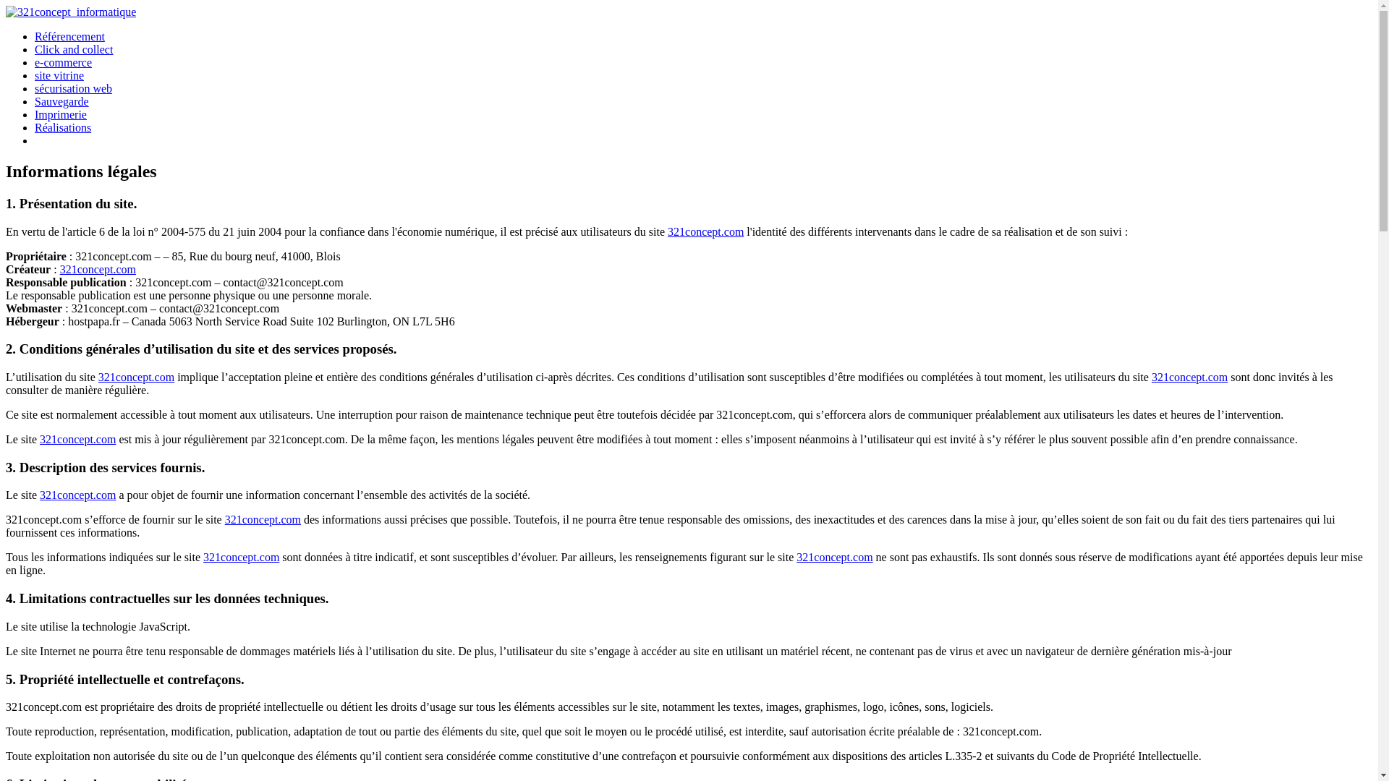 This screenshot has height=781, width=1389. I want to click on 321concept.com, so click(1189, 377).